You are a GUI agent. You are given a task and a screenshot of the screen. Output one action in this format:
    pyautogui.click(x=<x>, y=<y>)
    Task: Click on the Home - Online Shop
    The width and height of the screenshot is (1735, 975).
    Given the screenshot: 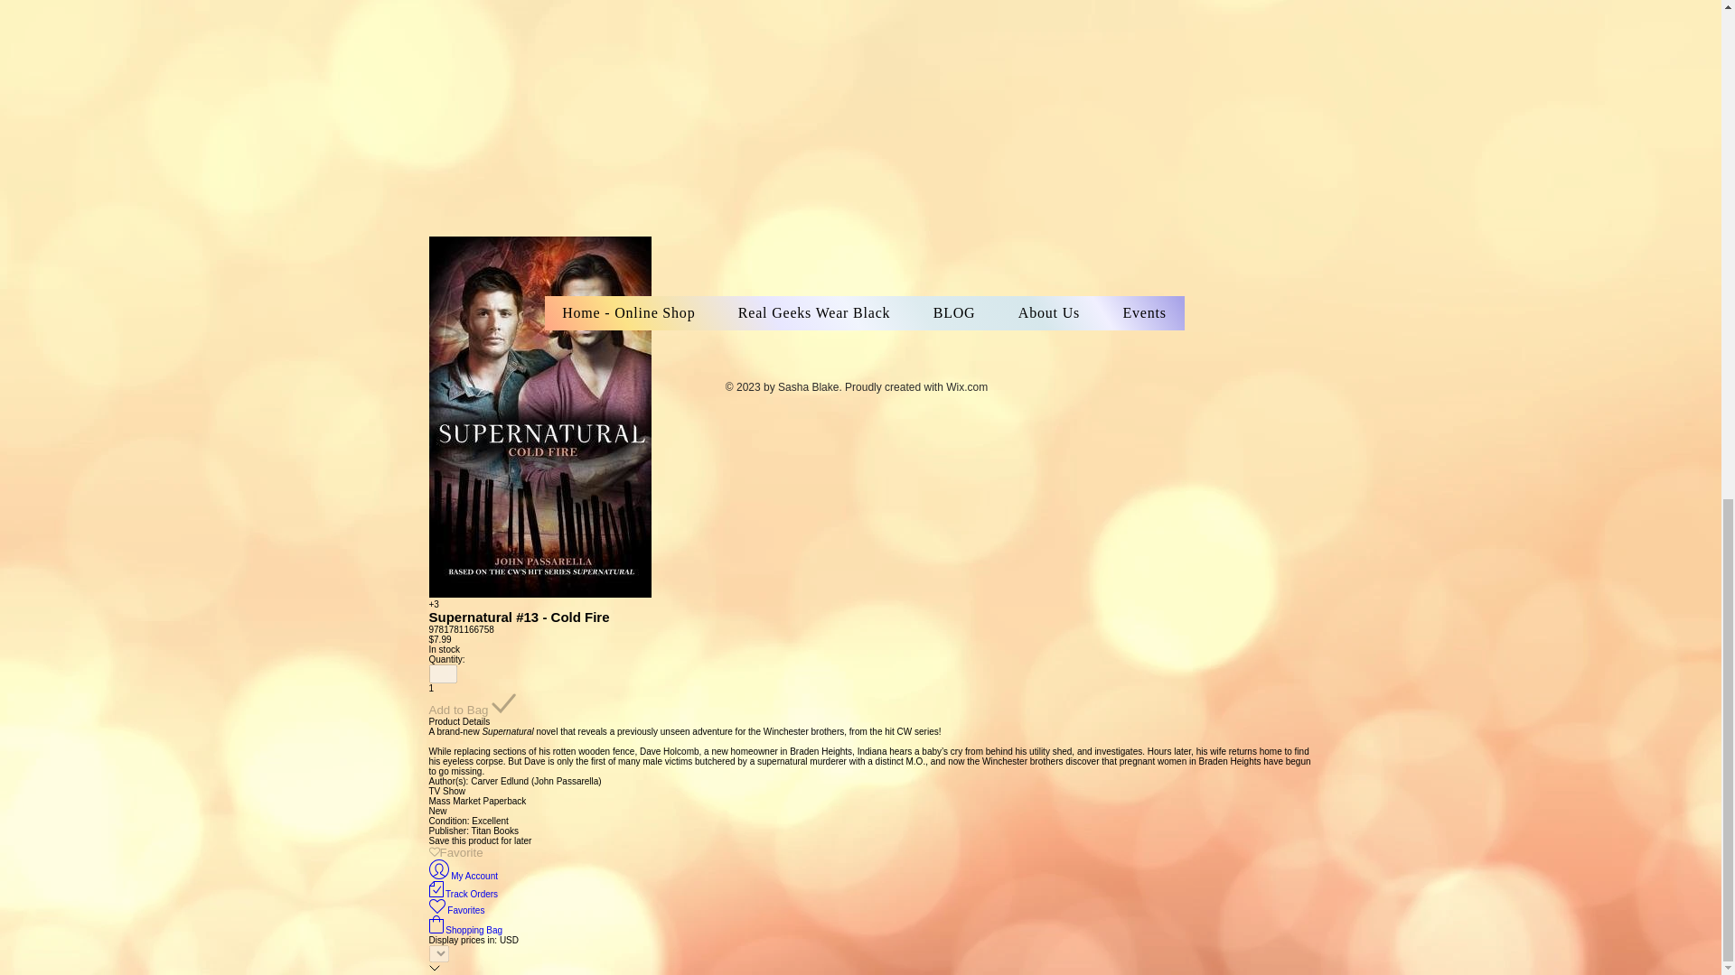 What is the action you would take?
    pyautogui.click(x=629, y=313)
    